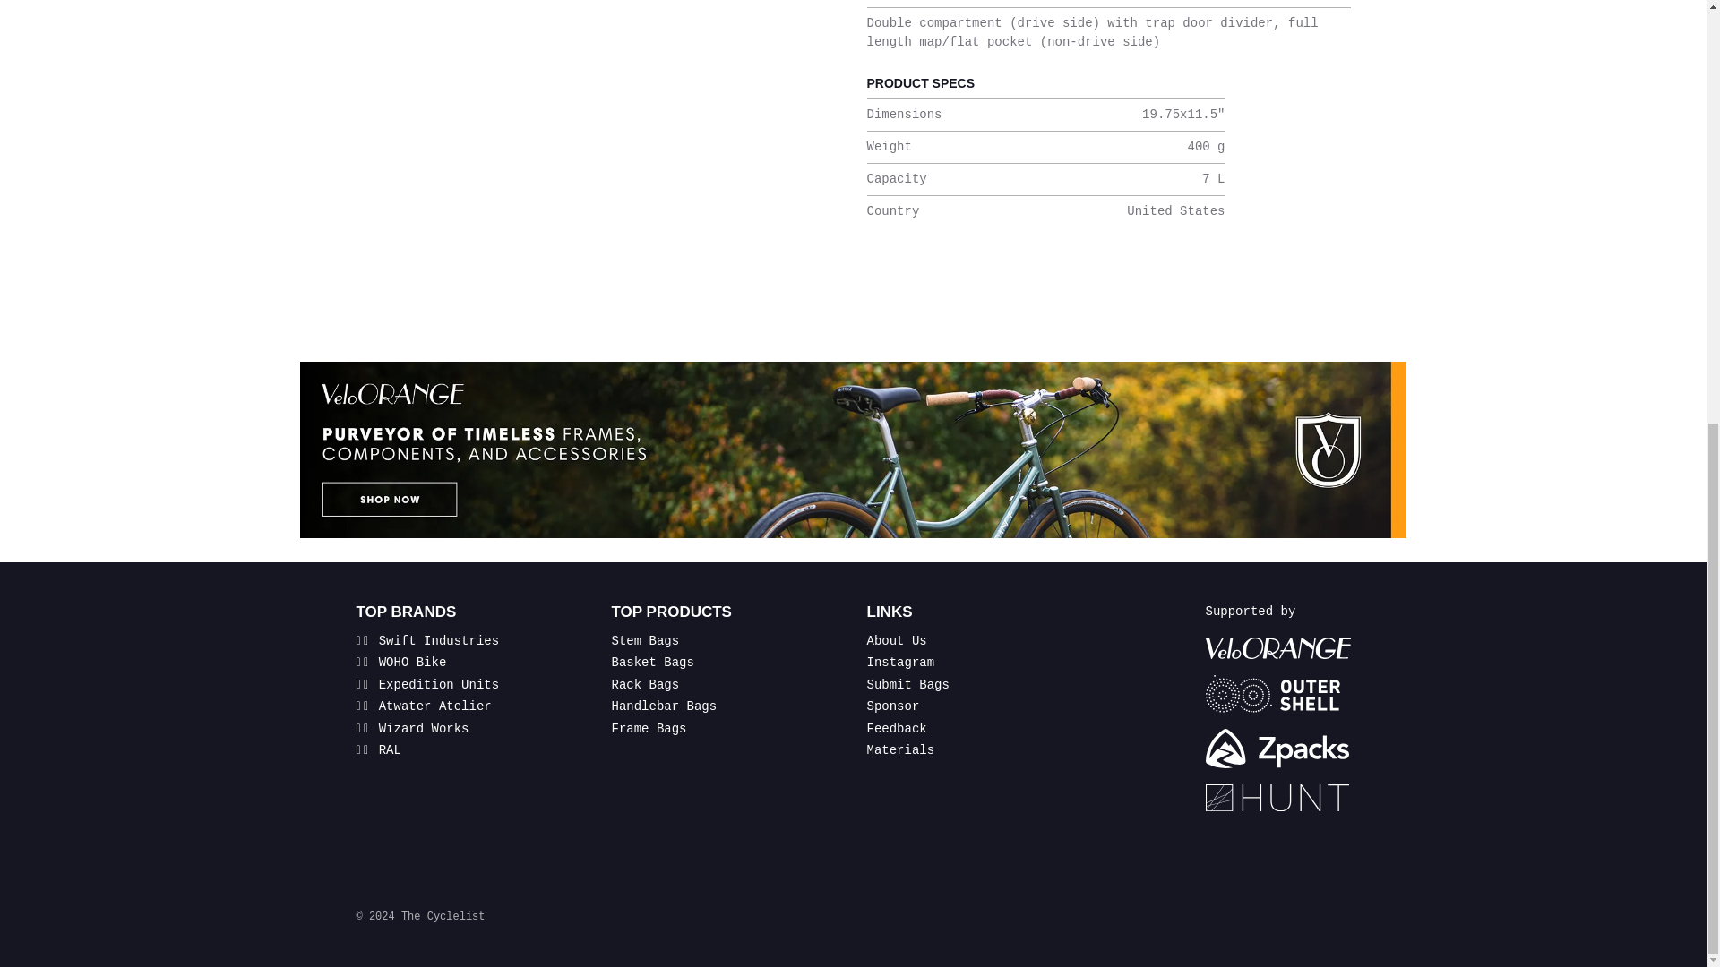  I want to click on Instagram, so click(901, 663).